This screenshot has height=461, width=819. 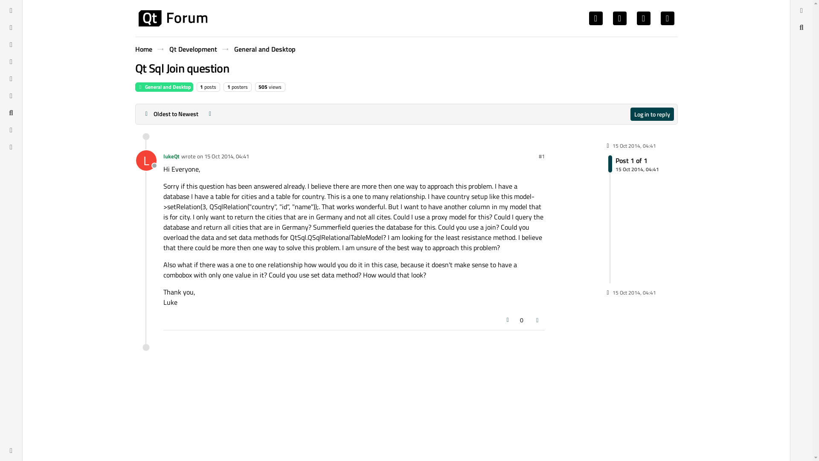 What do you see at coordinates (171, 114) in the screenshot?
I see `Brand Logo` at bounding box center [171, 114].